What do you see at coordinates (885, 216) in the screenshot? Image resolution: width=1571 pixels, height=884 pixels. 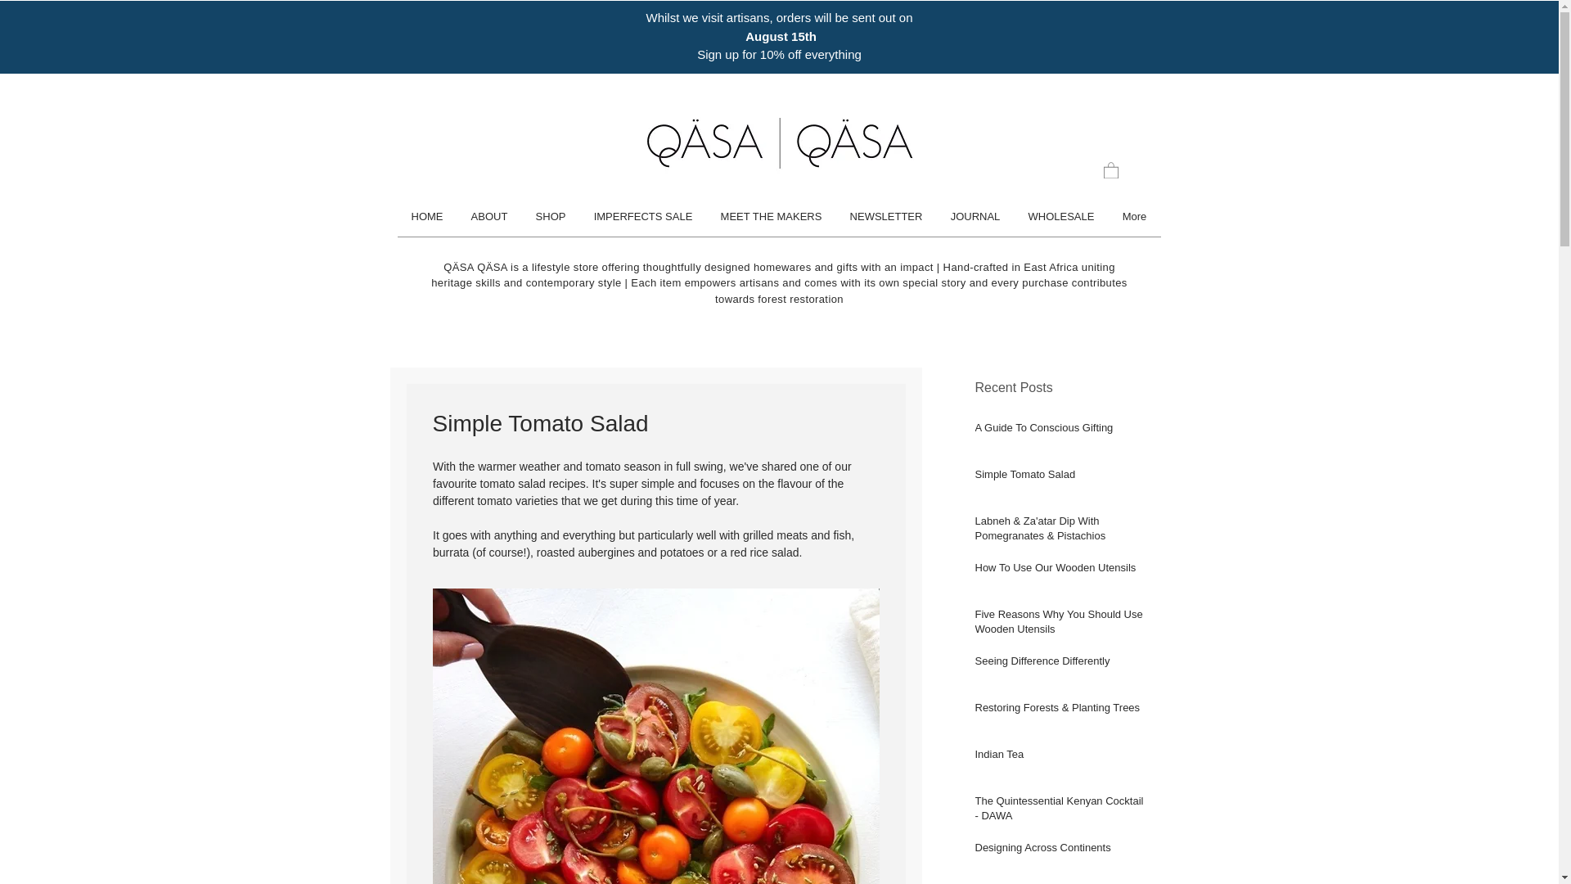 I see `NEWSLETTER` at bounding box center [885, 216].